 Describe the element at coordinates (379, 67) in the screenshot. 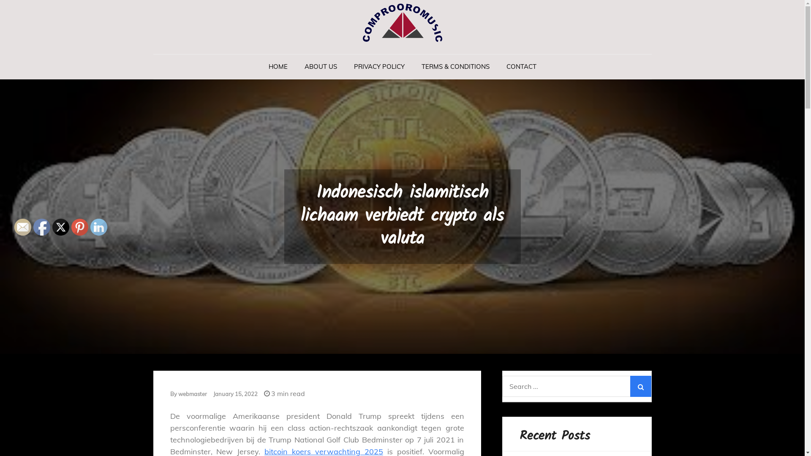

I see `PRIVACY POLICY` at that location.